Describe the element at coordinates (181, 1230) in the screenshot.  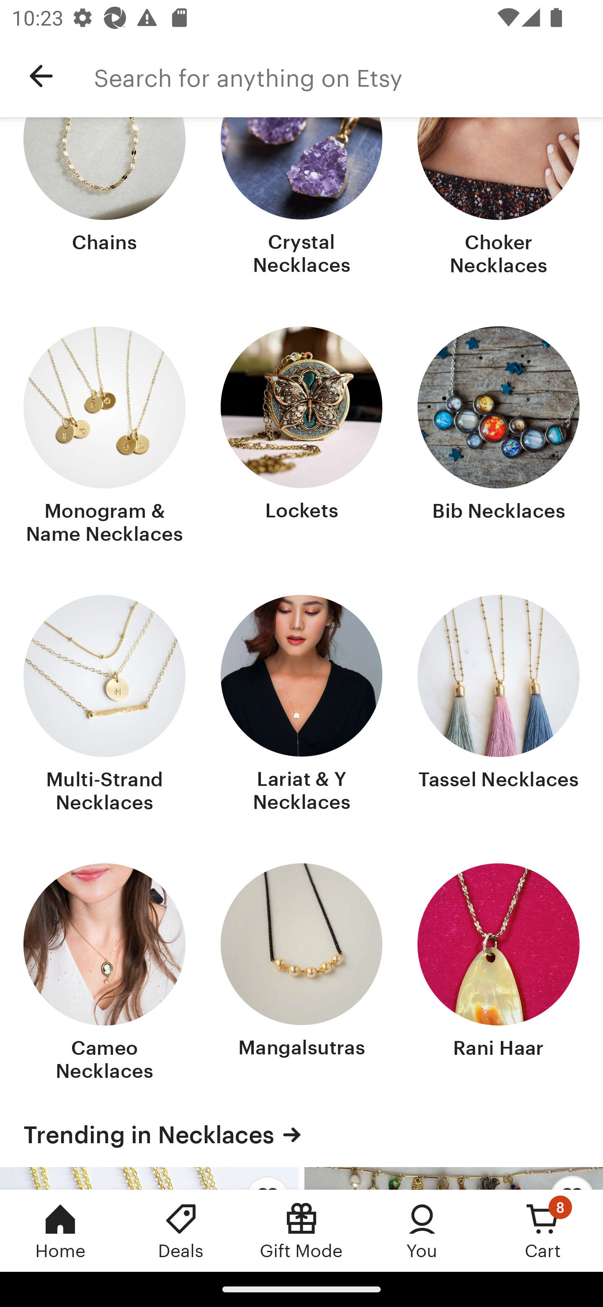
I see `Deals` at that location.